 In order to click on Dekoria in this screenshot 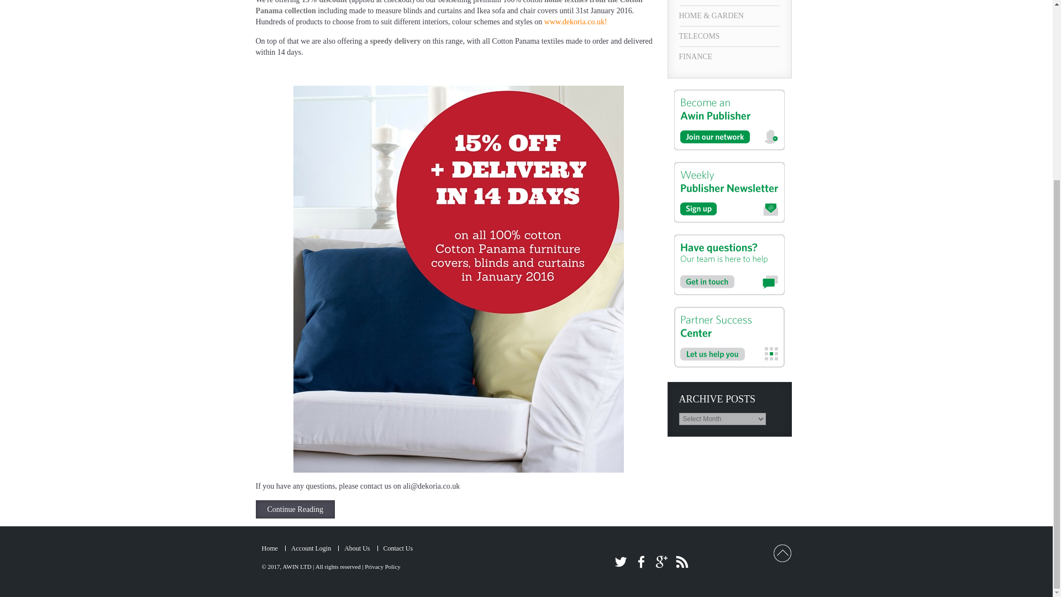, I will do `click(575, 22)`.